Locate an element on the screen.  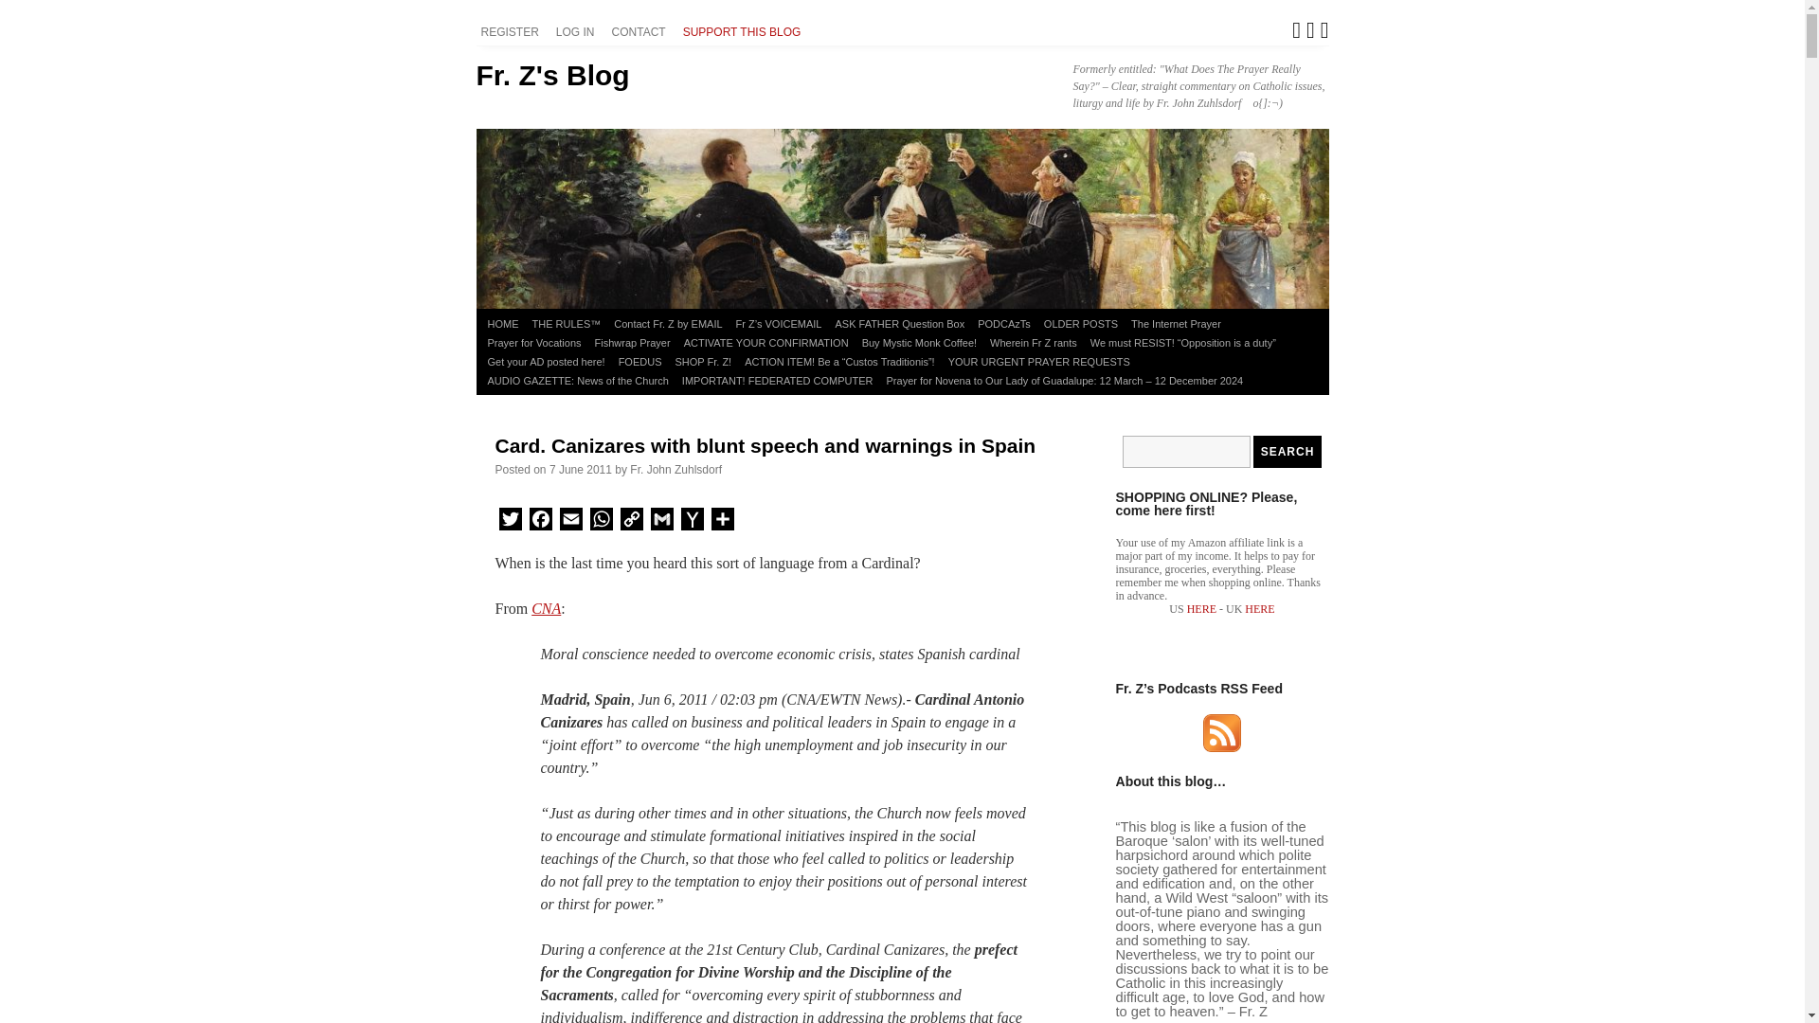
Fishwrap Prayer is located at coordinates (632, 343).